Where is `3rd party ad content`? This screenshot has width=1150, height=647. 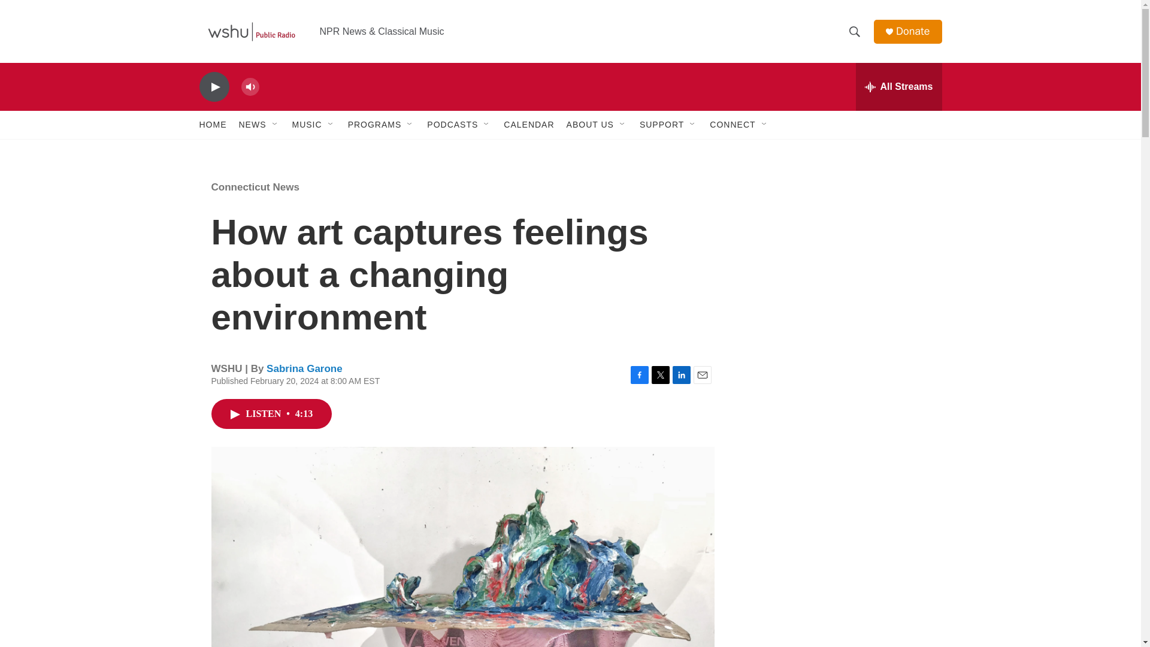
3rd party ad content is located at coordinates (839, 250).